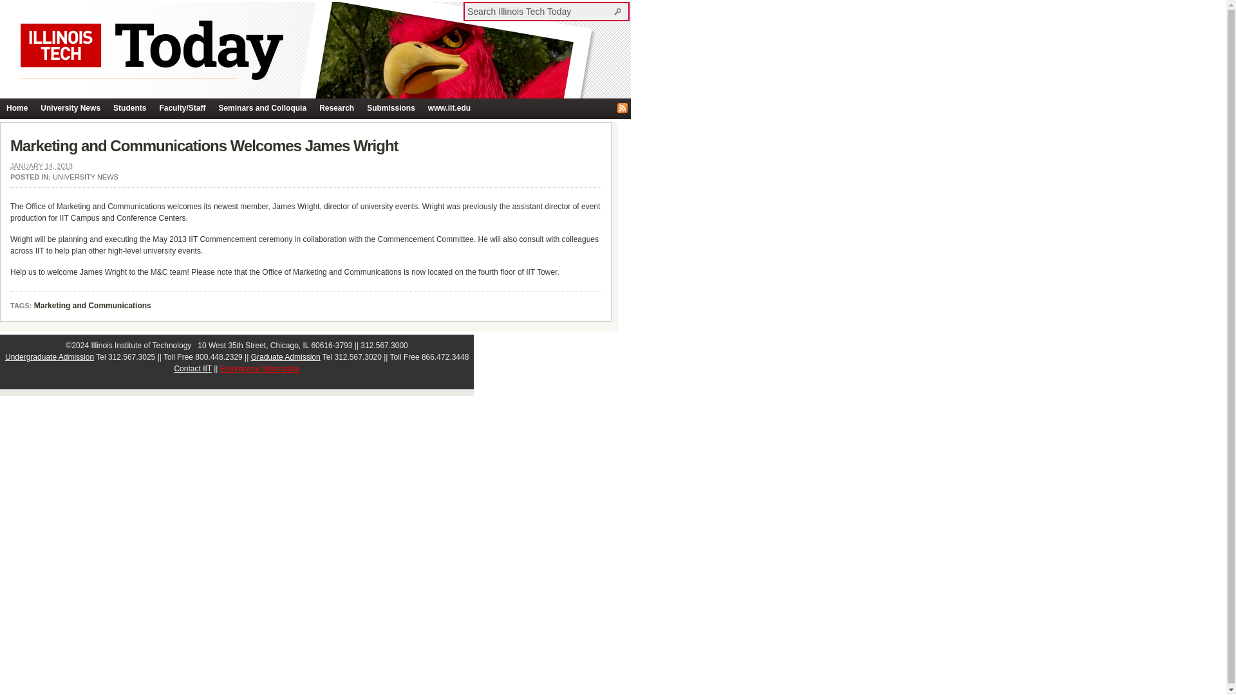 The image size is (1236, 695). What do you see at coordinates (622, 108) in the screenshot?
I see `Illinois Tech Today RSS Feed` at bounding box center [622, 108].